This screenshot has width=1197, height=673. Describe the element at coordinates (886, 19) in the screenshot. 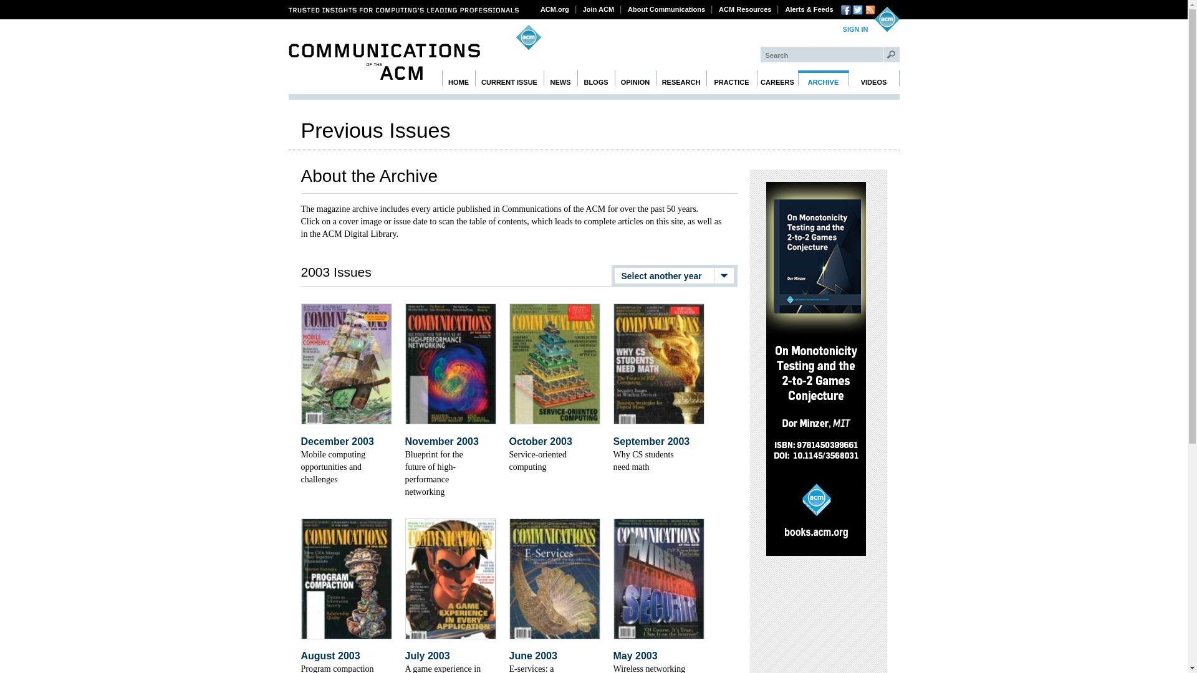

I see `ACM` at that location.